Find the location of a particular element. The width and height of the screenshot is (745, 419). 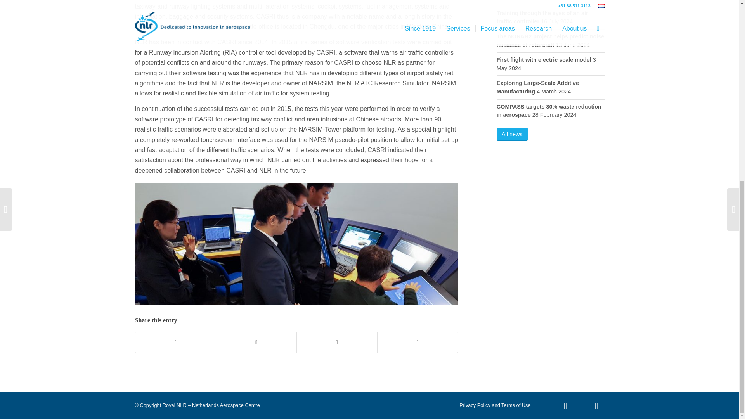

Youtube is located at coordinates (550, 406).